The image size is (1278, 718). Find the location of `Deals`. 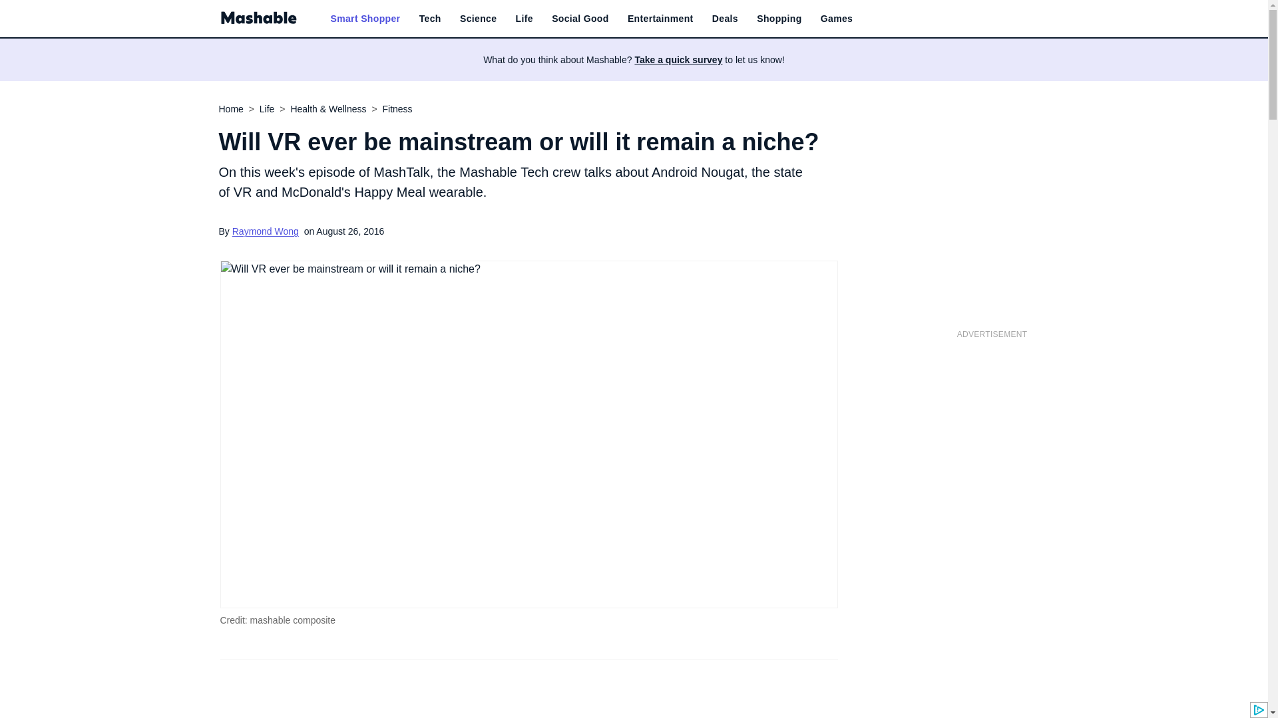

Deals is located at coordinates (725, 19).